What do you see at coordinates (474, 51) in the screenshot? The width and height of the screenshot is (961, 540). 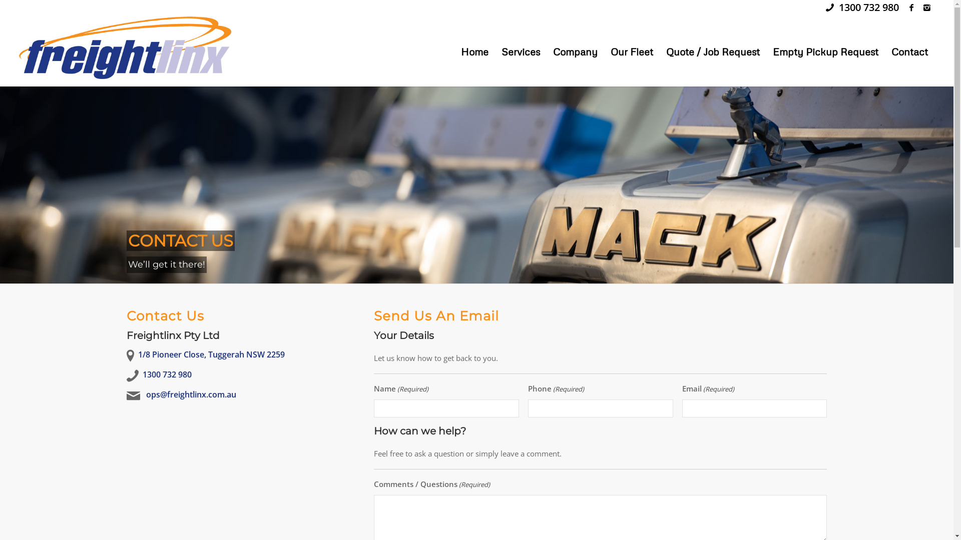 I see `Home` at bounding box center [474, 51].